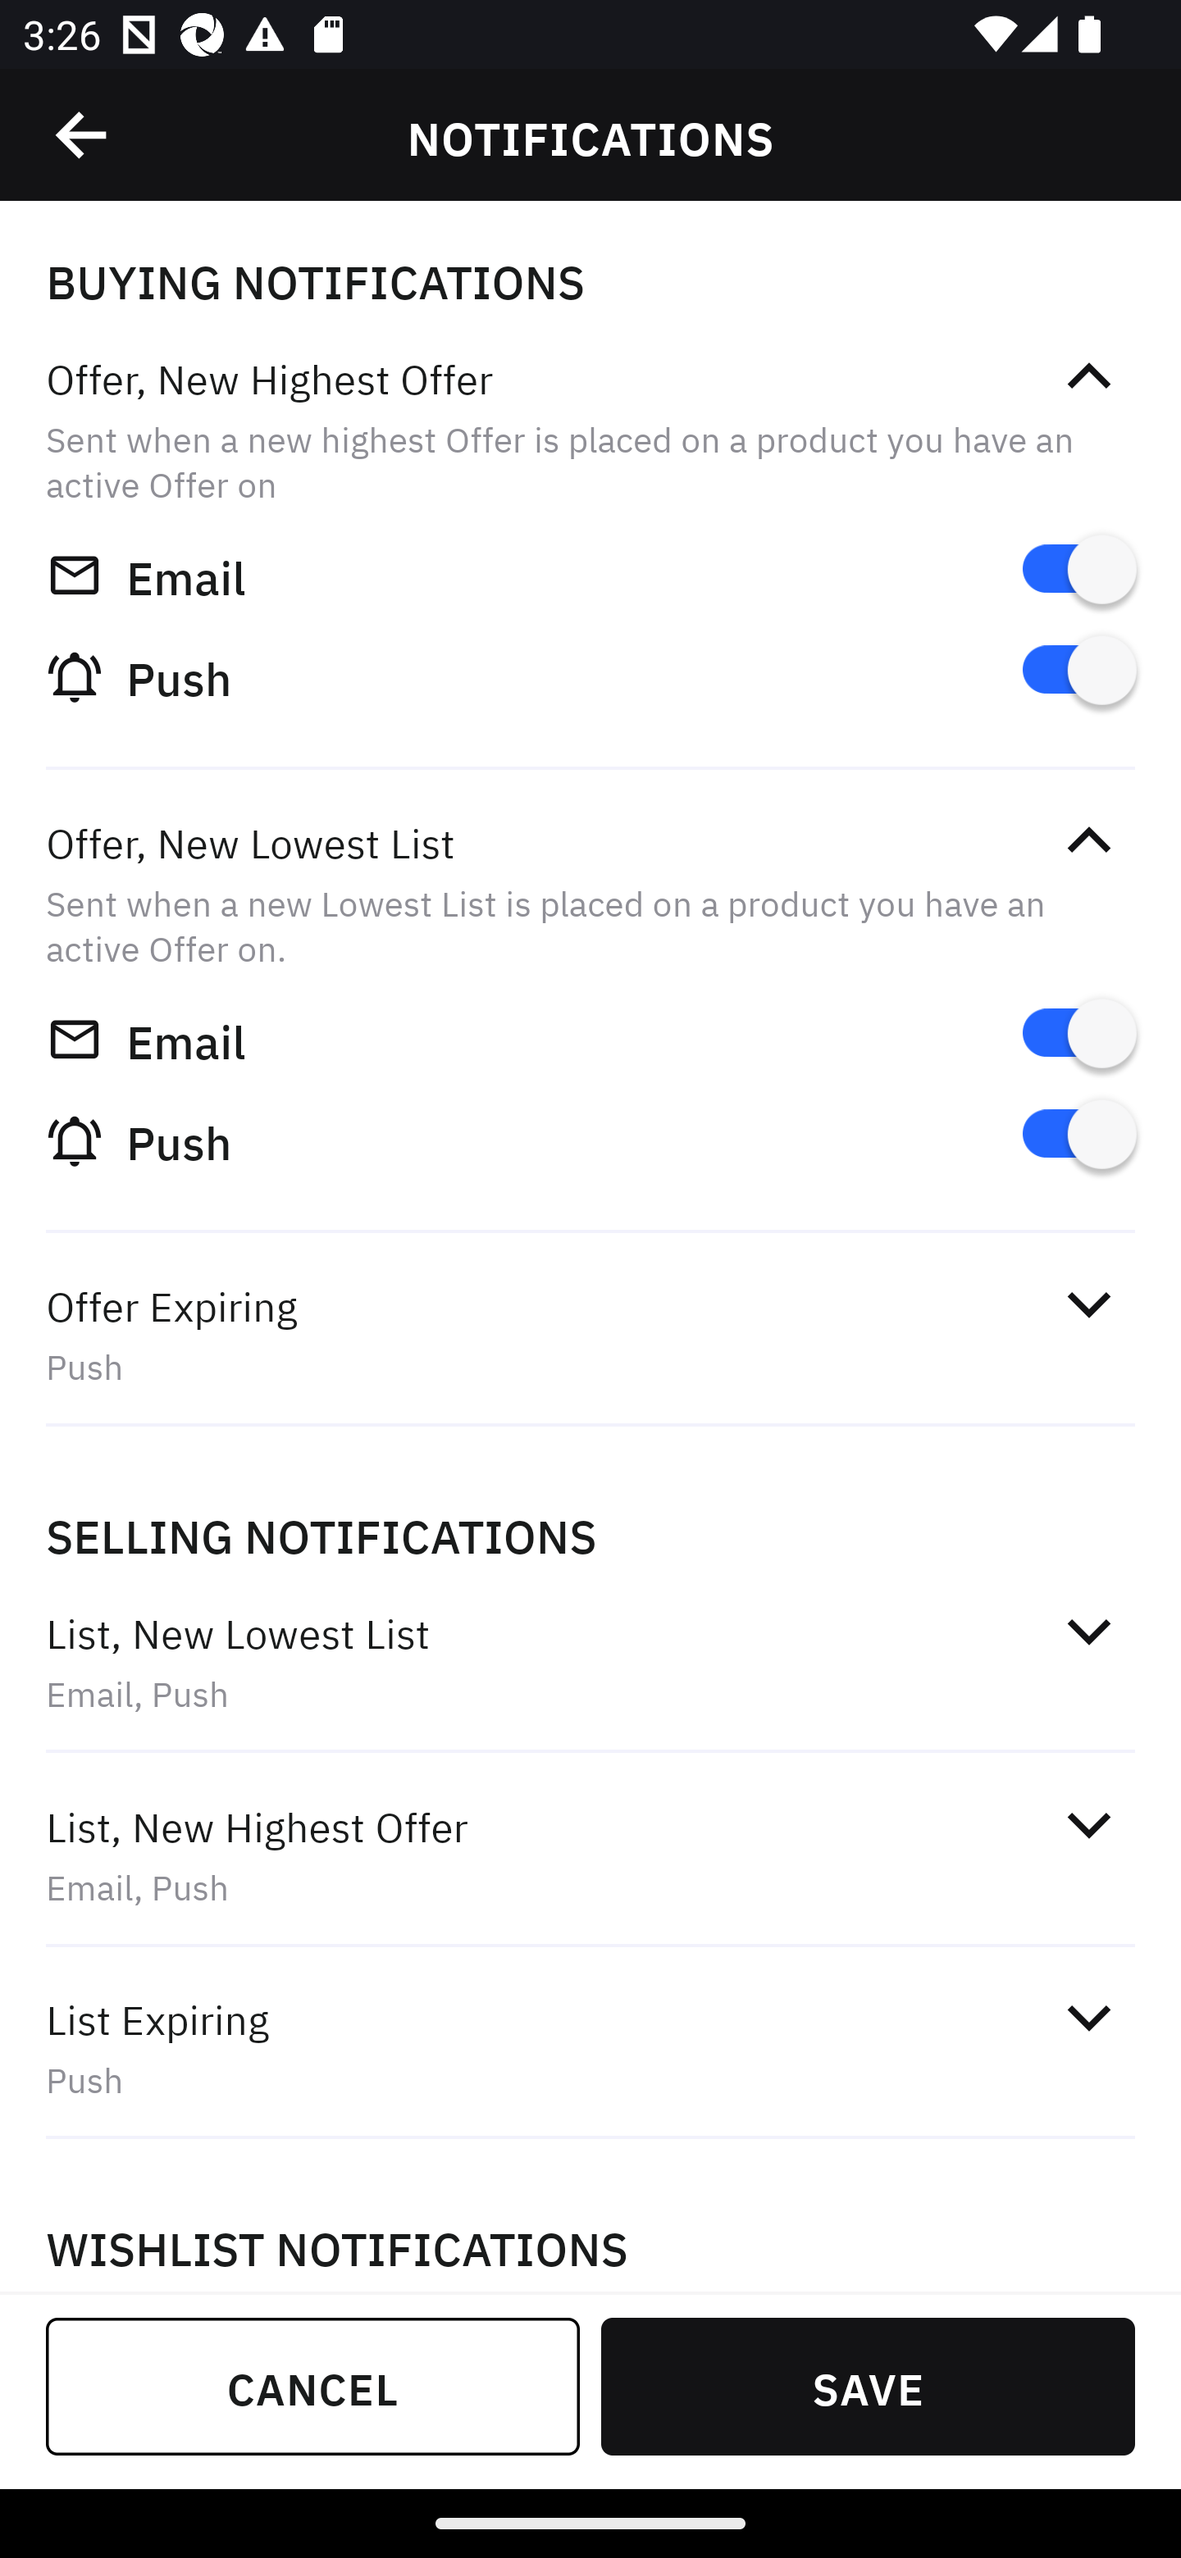 The height and width of the screenshot is (2558, 1181). What do you see at coordinates (590, 1335) in the screenshot?
I see `Offer Expiring  Push` at bounding box center [590, 1335].